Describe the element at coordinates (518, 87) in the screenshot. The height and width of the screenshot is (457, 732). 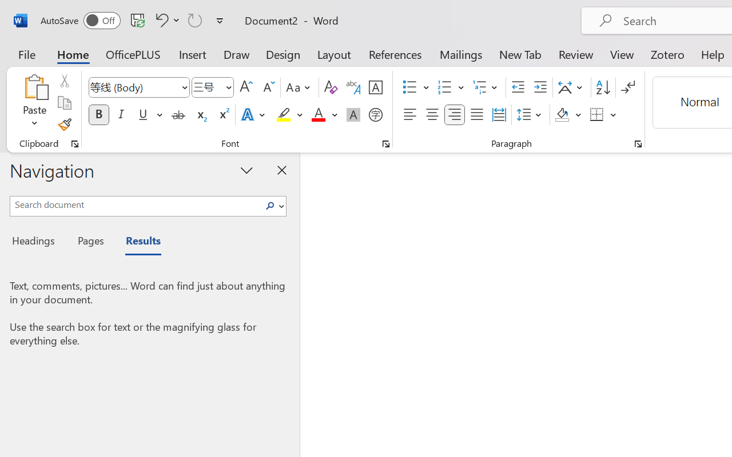
I see `Decrease Indent` at that location.